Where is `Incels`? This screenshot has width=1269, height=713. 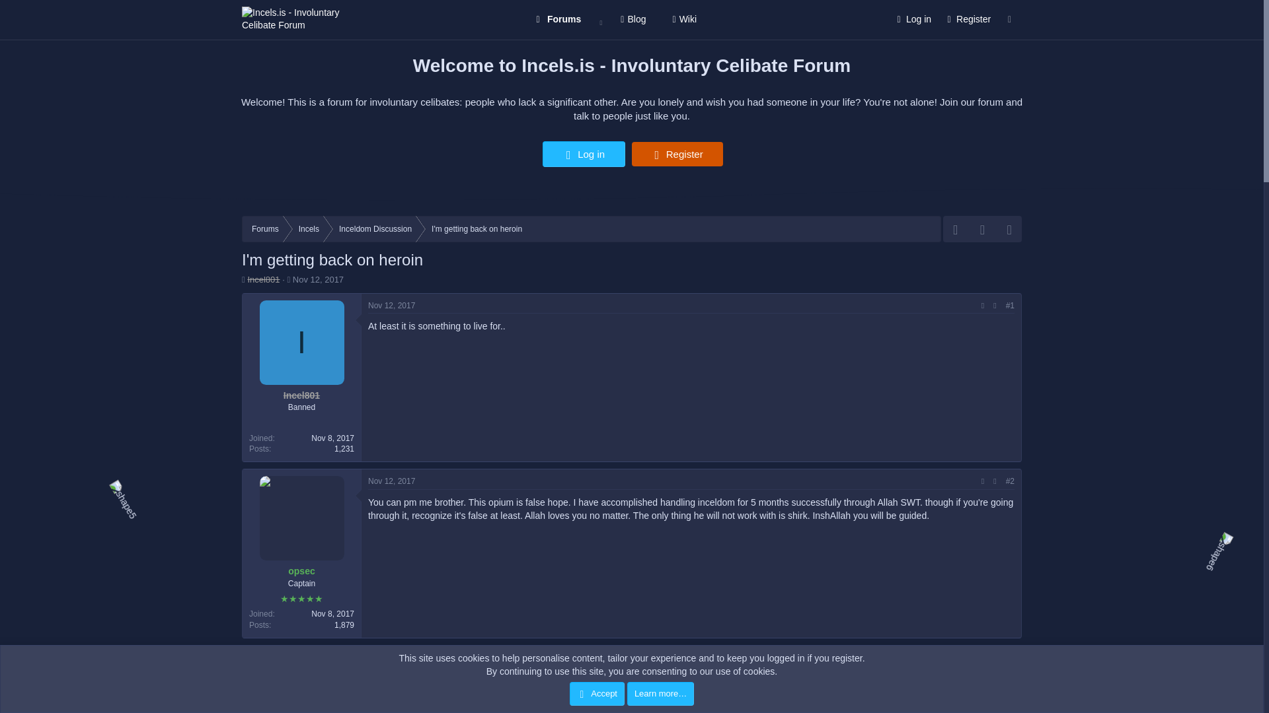 Incels is located at coordinates (309, 229).